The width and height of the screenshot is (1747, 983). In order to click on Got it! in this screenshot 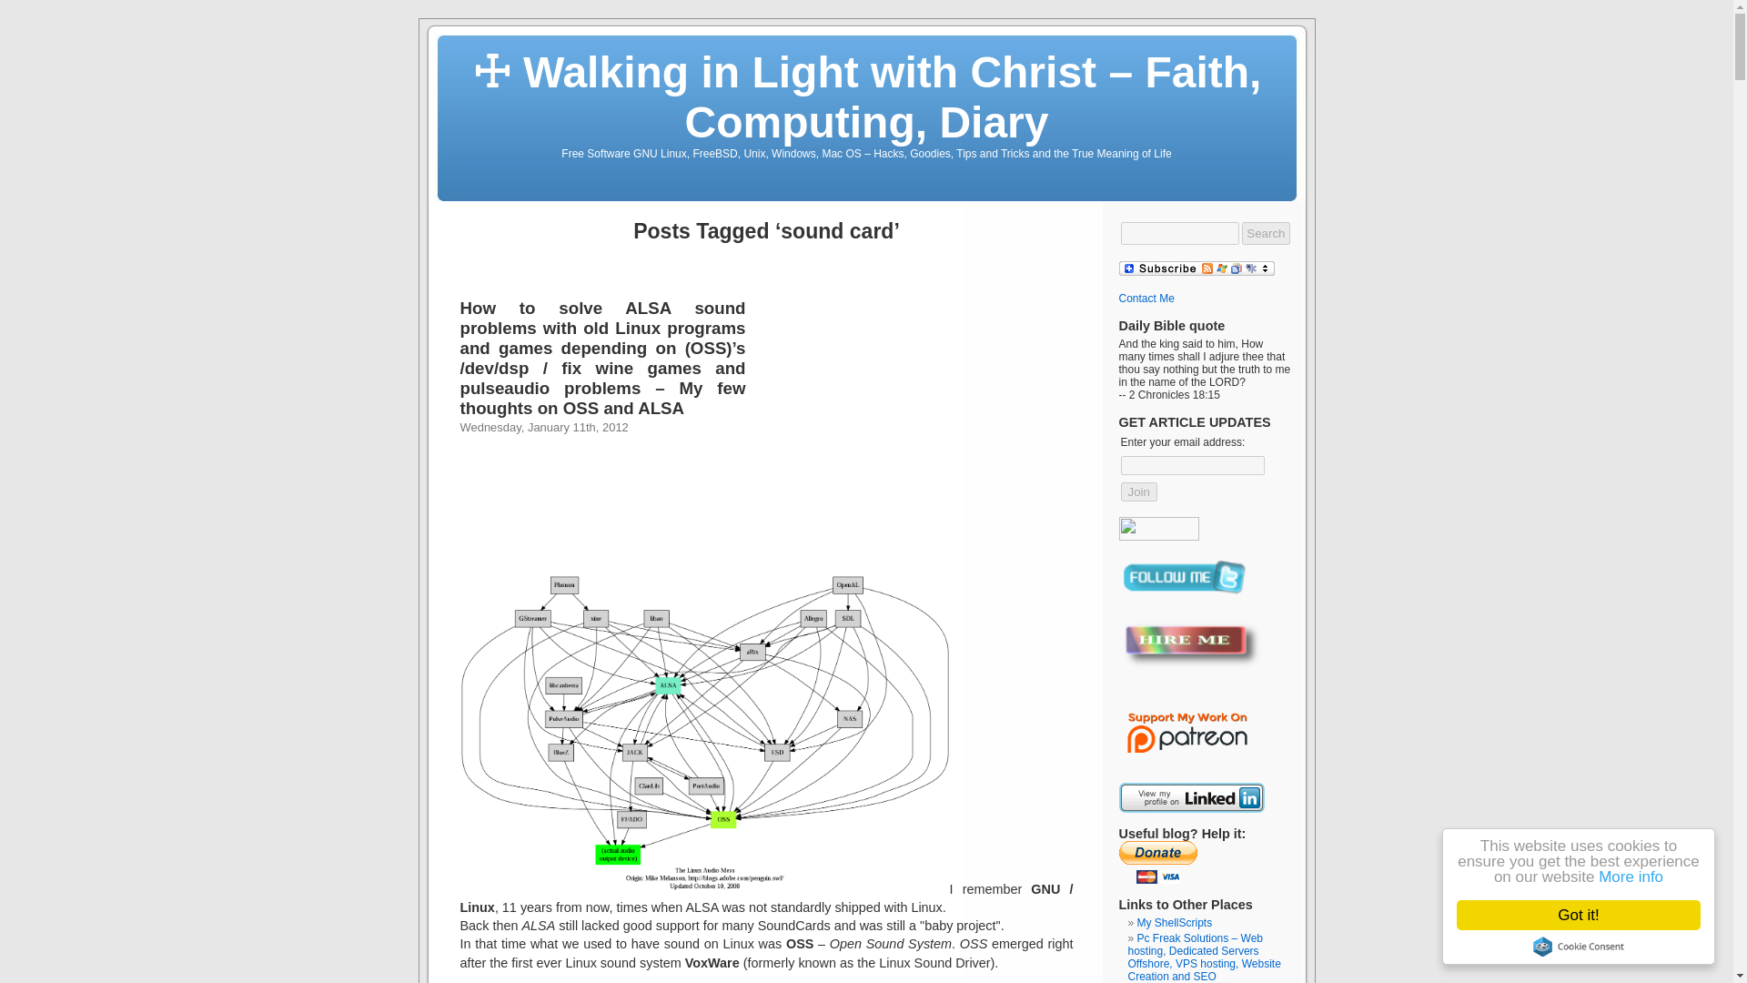, I will do `click(1596, 915)`.